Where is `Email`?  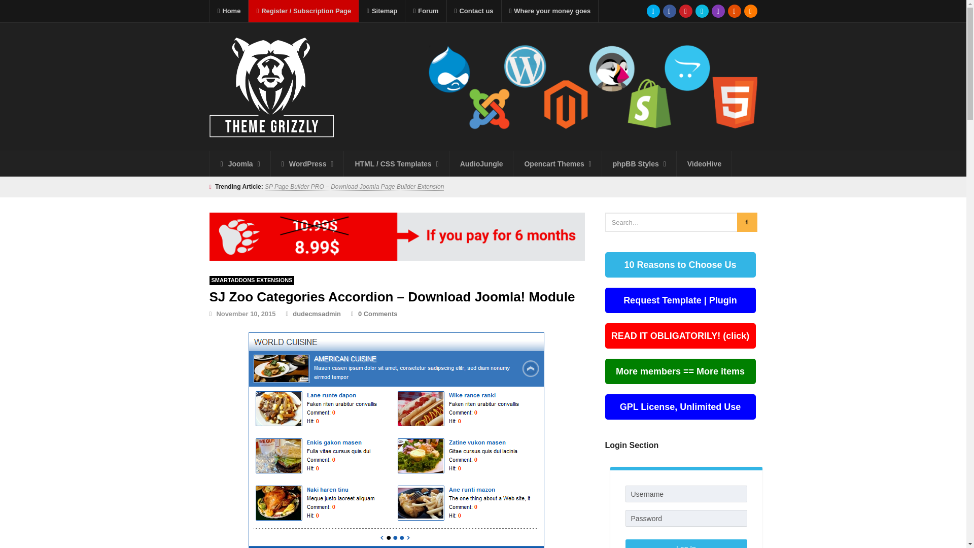 Email is located at coordinates (734, 11).